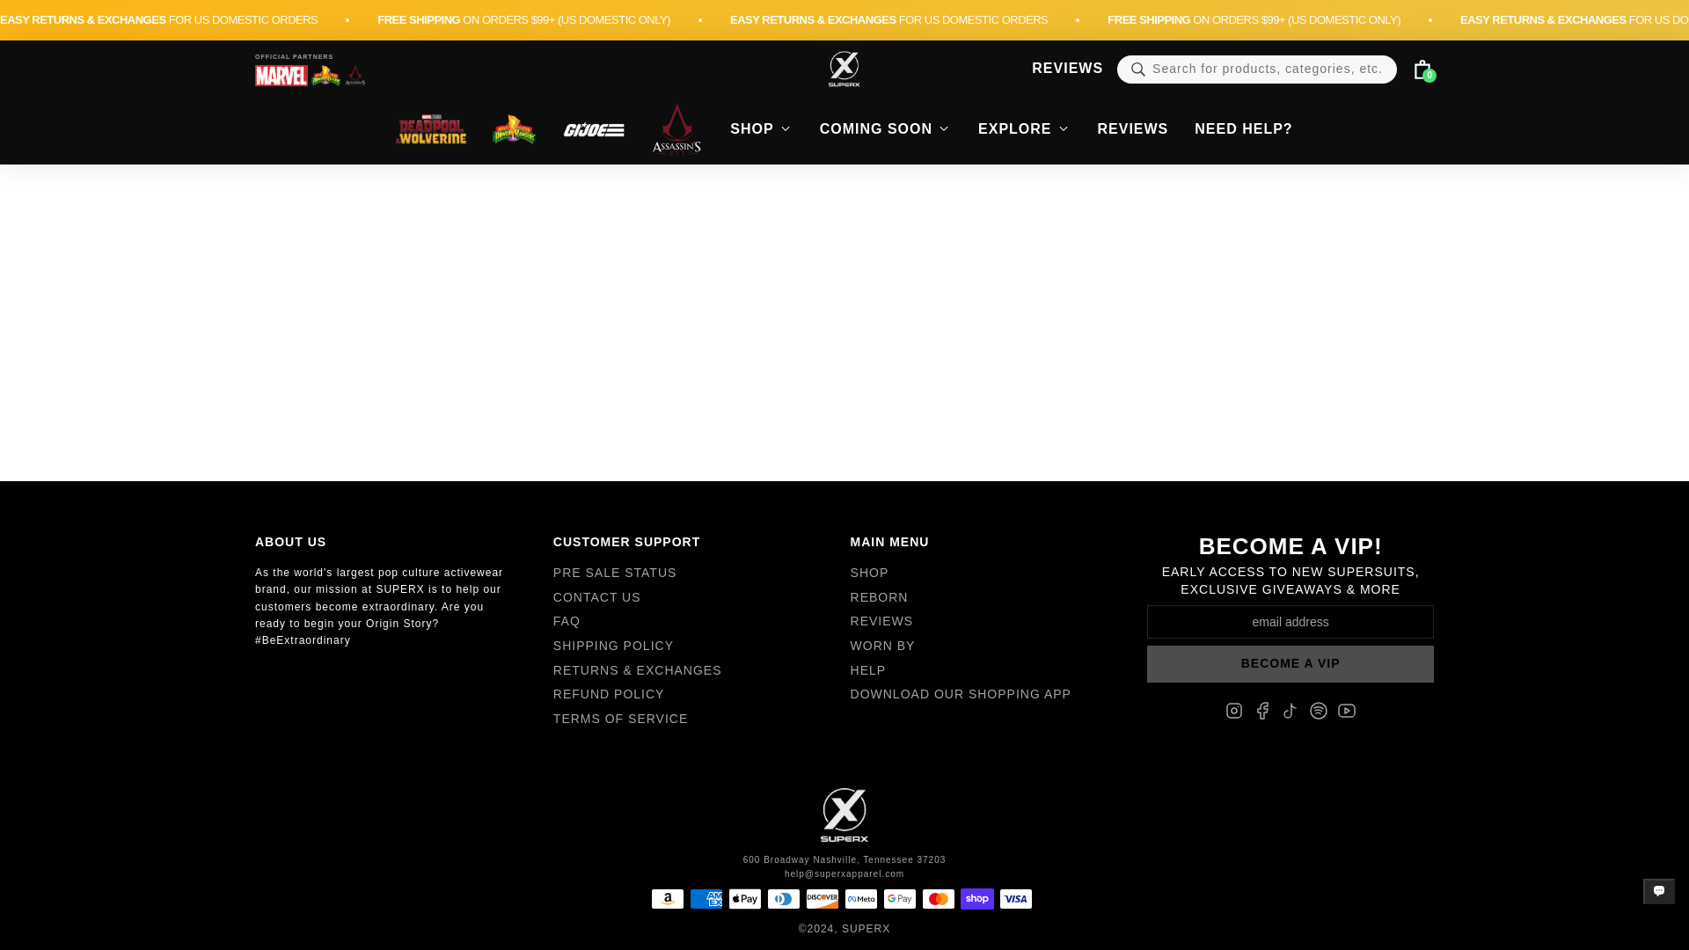 Image resolution: width=1689 pixels, height=950 pixels. Describe the element at coordinates (697, 574) in the screenshot. I see `PRE SALE STATUS` at that location.